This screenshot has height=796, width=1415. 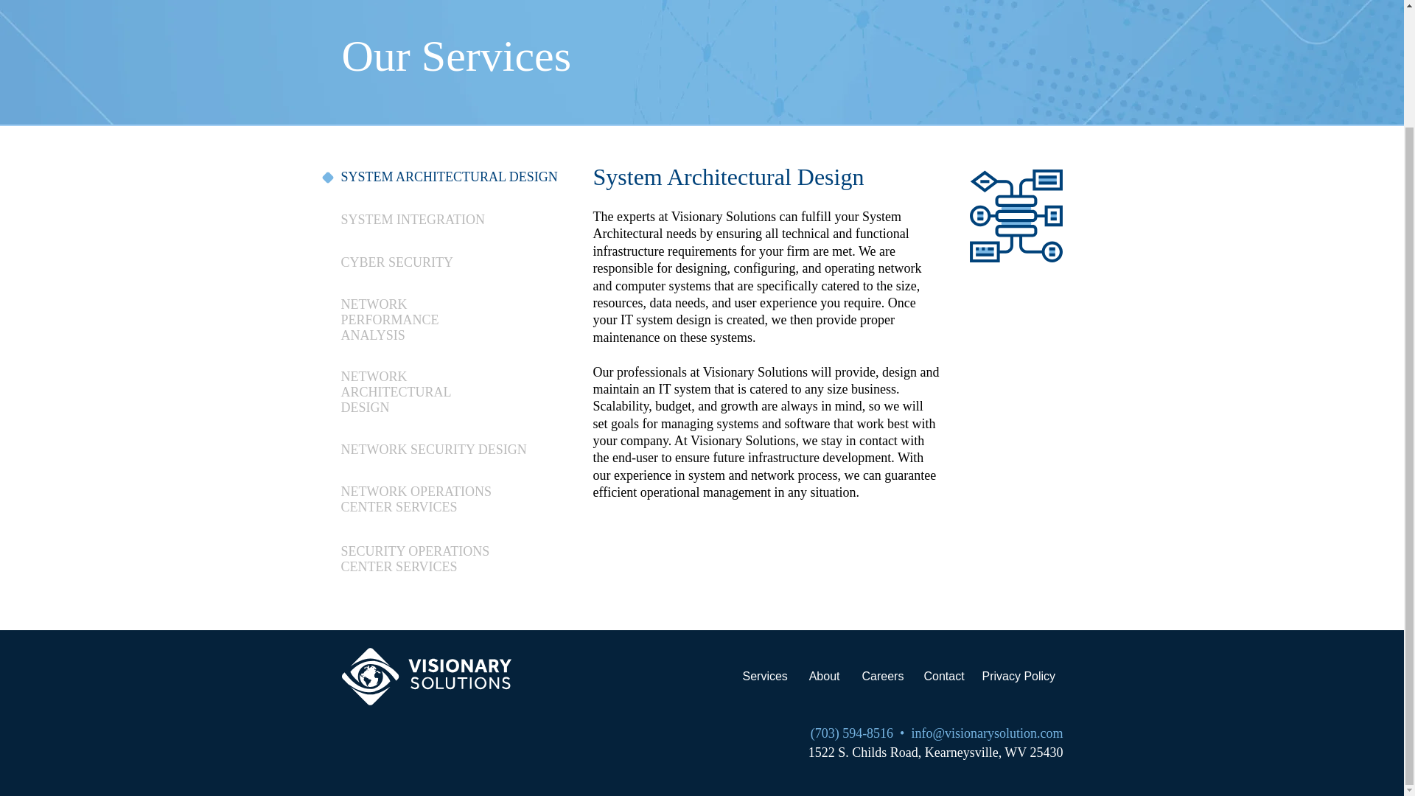 I want to click on Services, so click(x=764, y=677).